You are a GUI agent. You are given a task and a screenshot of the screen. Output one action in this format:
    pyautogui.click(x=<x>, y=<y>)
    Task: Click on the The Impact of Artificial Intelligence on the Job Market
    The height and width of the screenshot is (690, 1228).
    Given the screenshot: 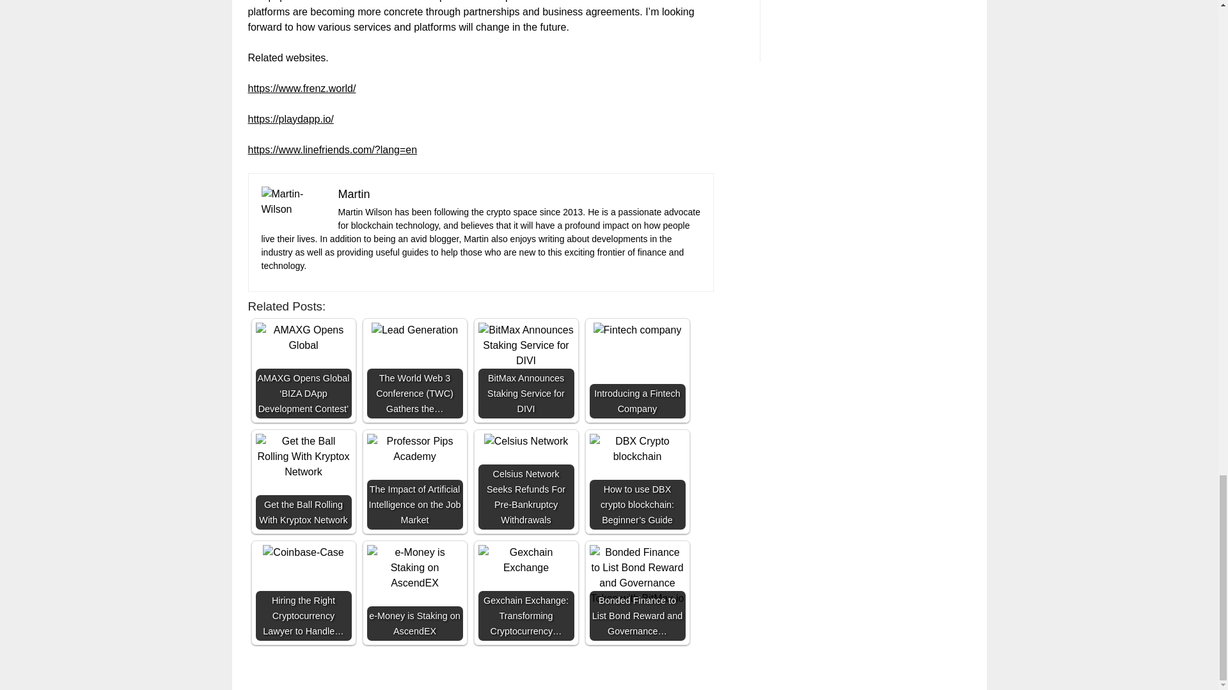 What is the action you would take?
    pyautogui.click(x=414, y=448)
    